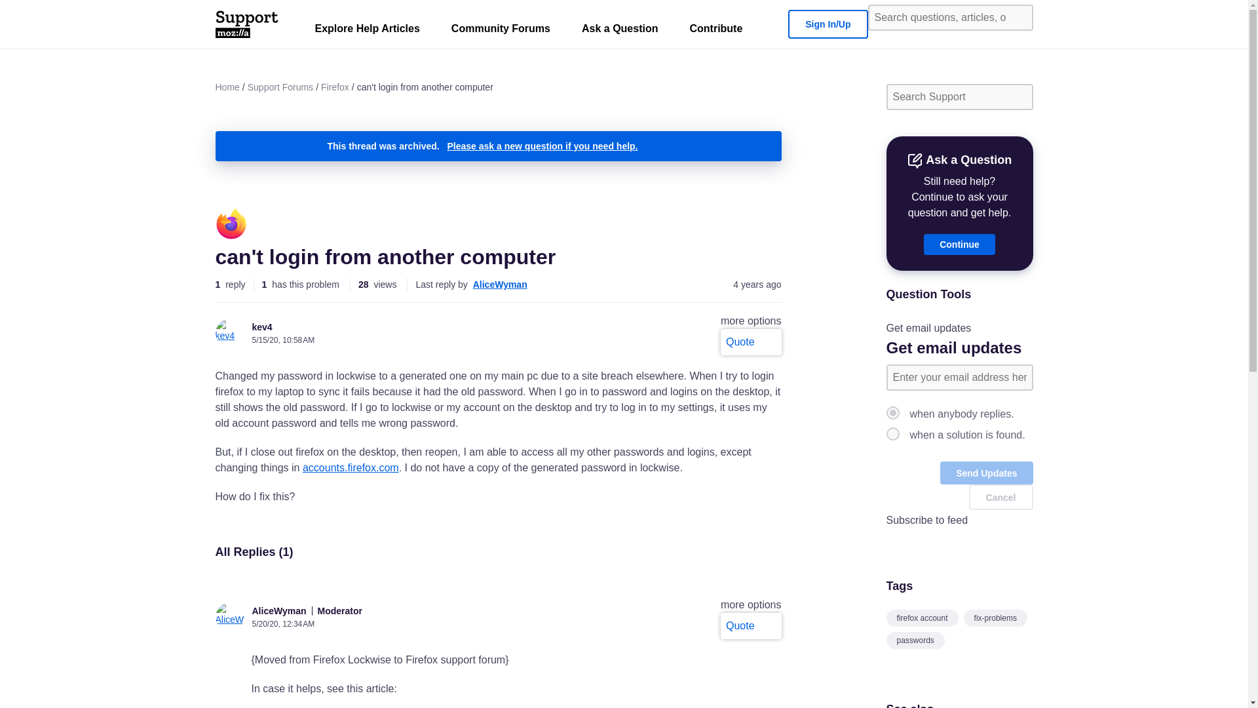 The image size is (1258, 708). I want to click on Ask a Question, so click(620, 31).